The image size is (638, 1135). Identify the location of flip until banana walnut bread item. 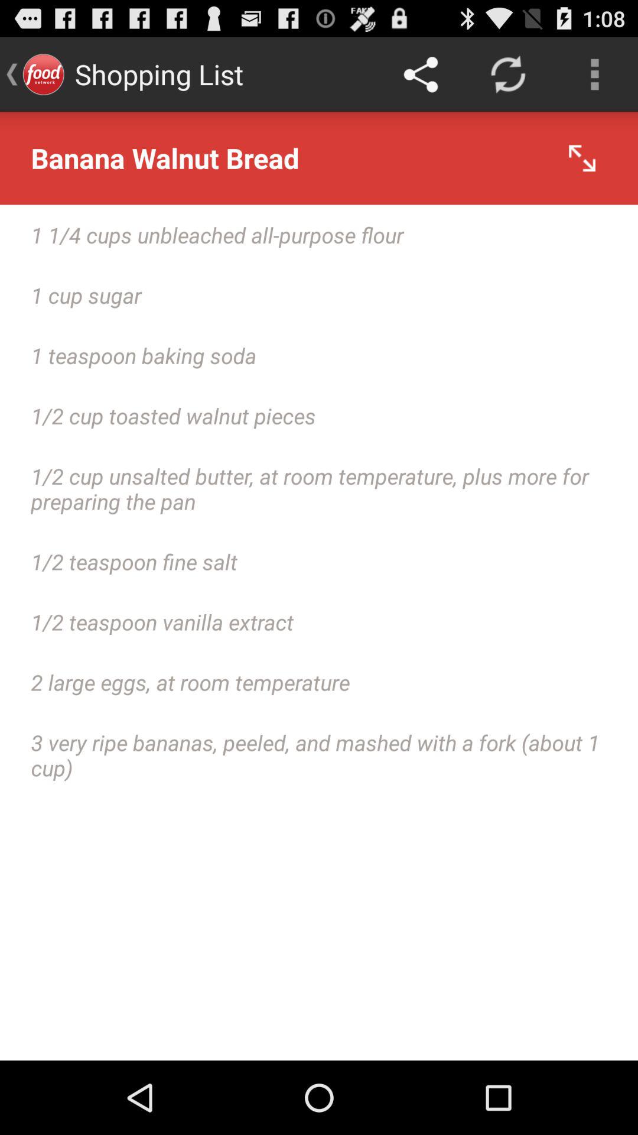
(319, 158).